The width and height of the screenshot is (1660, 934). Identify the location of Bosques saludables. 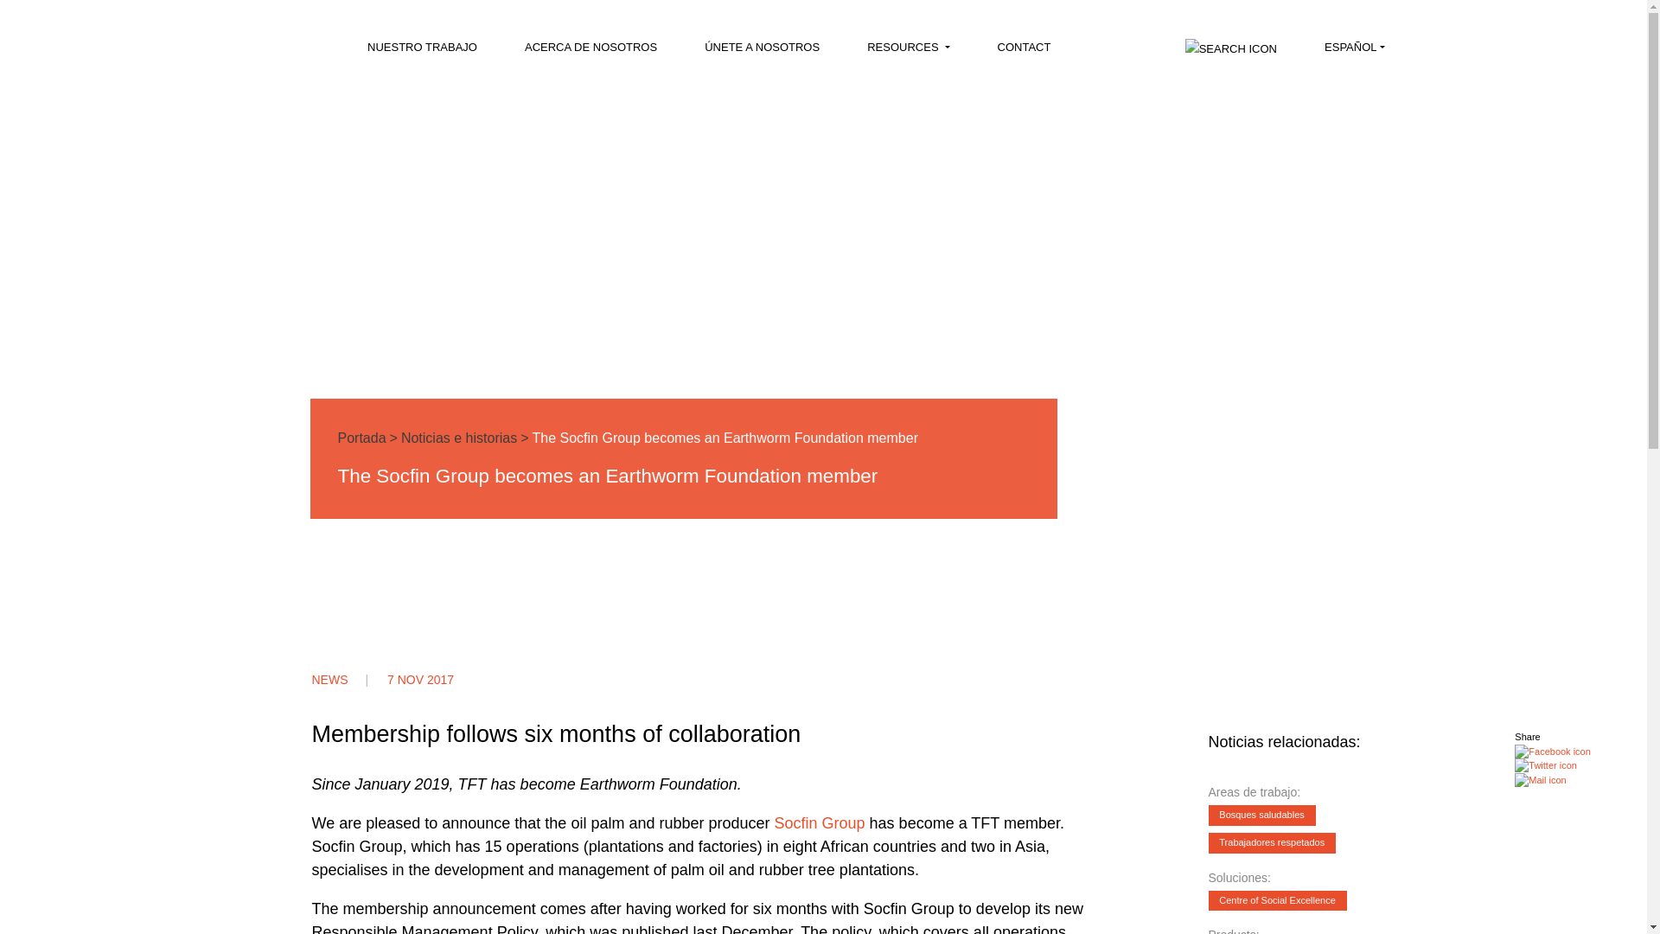
(1262, 815).